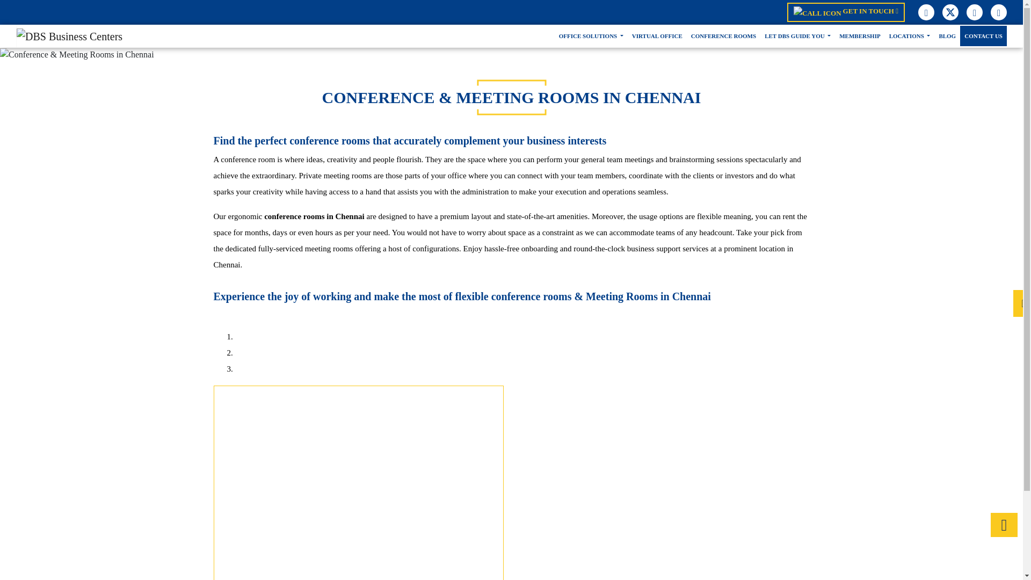 The width and height of the screenshot is (1031, 580). I want to click on  GET IN TOUCH , so click(846, 12).